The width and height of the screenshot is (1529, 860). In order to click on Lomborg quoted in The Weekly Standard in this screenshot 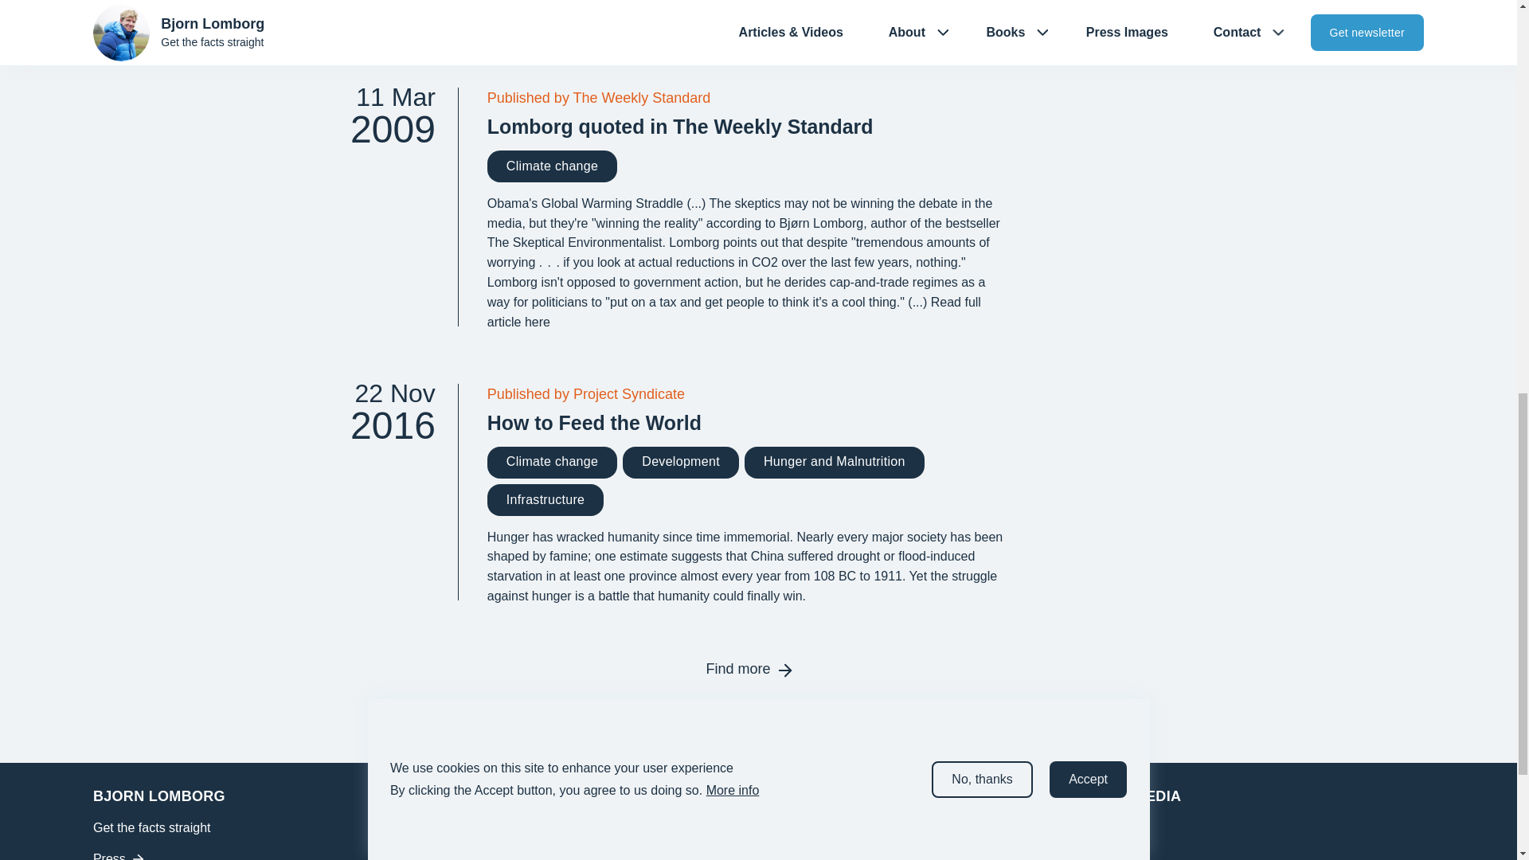, I will do `click(381, 14)`.